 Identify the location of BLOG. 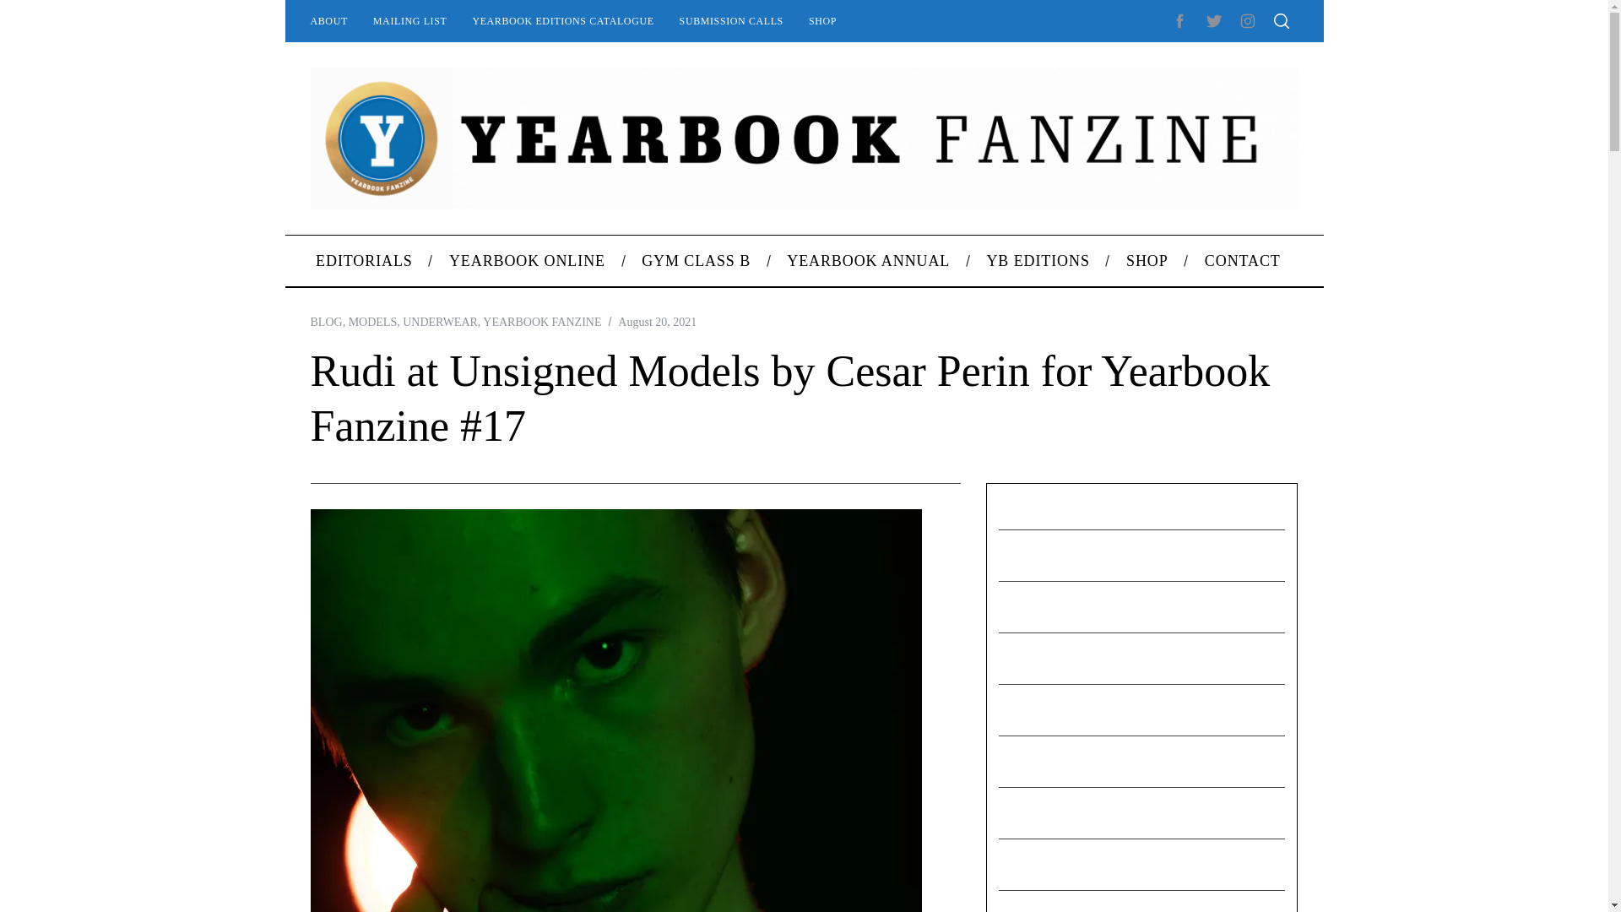
(326, 321).